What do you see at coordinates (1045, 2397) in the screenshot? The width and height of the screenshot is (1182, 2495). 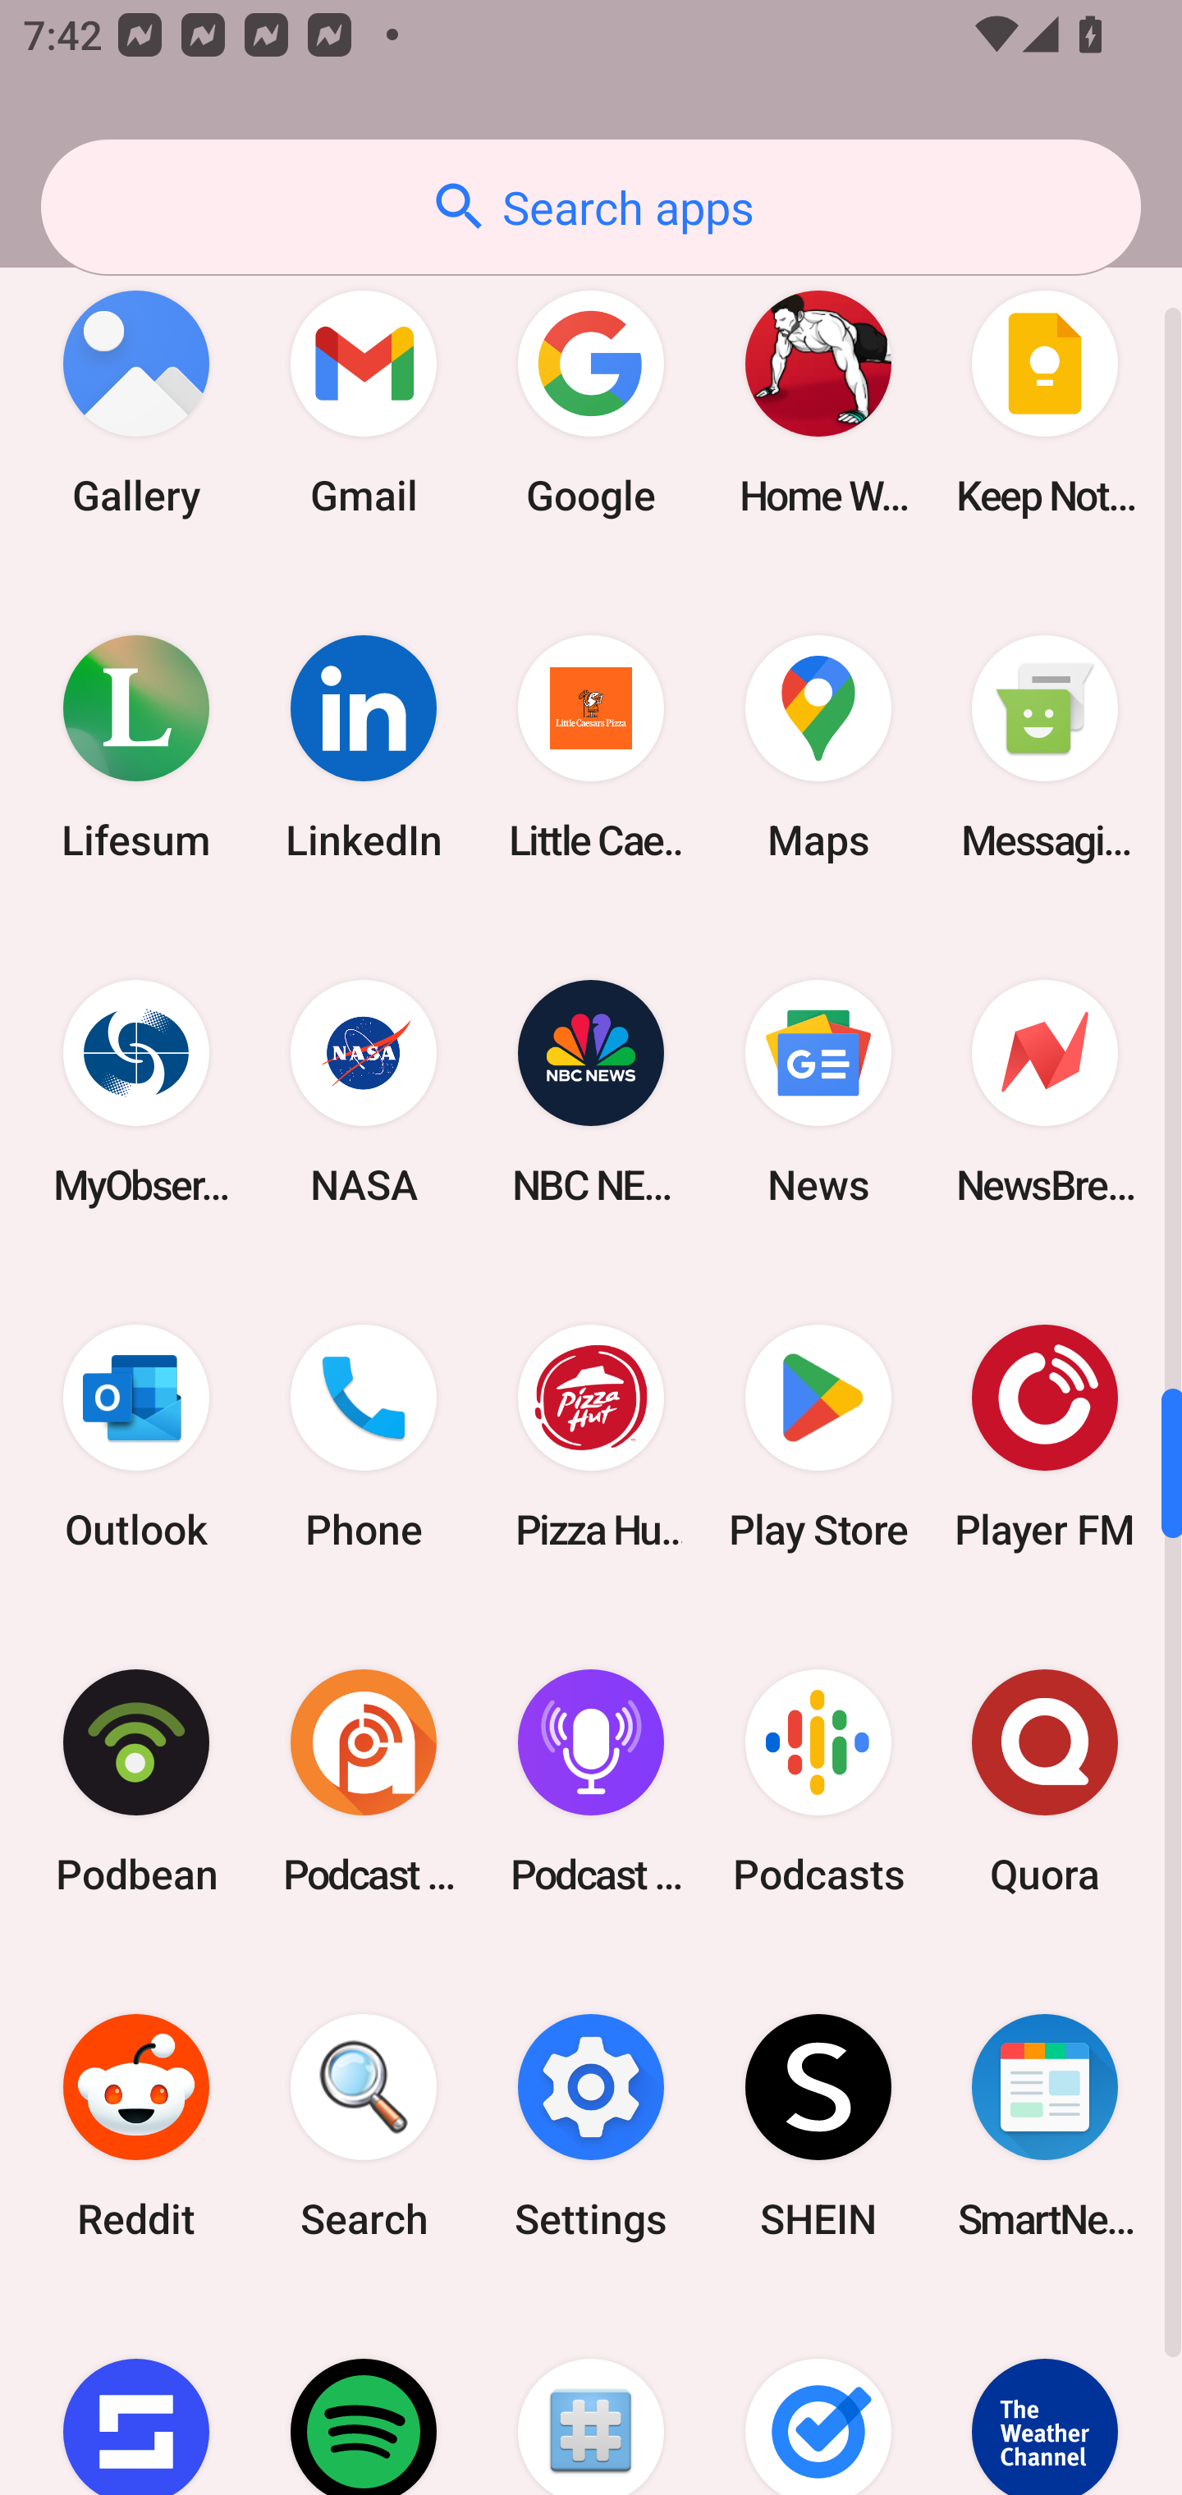 I see `The Weather Channel` at bounding box center [1045, 2397].